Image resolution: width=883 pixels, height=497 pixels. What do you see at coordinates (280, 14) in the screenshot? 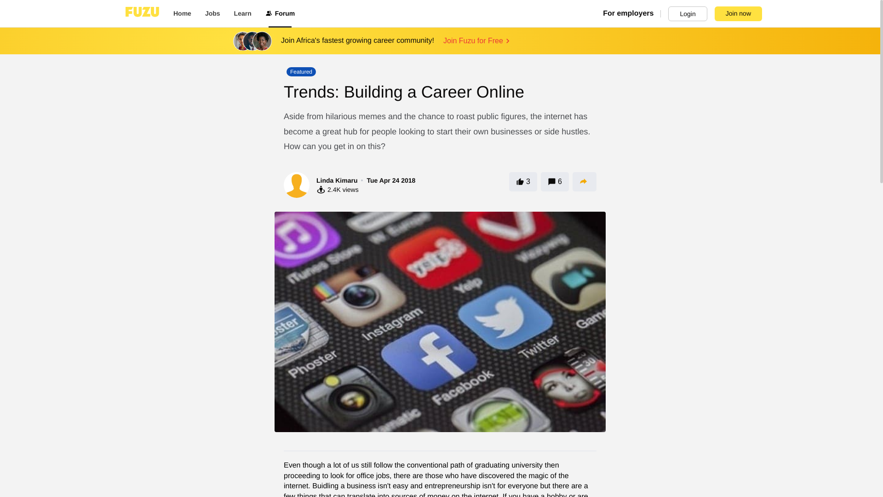
I see `Forum` at bounding box center [280, 14].